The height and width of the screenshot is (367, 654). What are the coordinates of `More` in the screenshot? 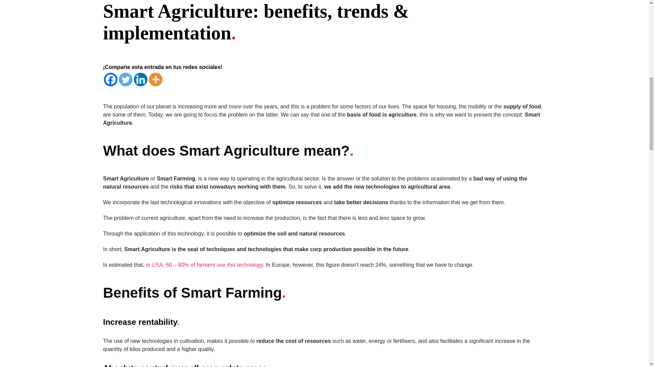 It's located at (155, 79).